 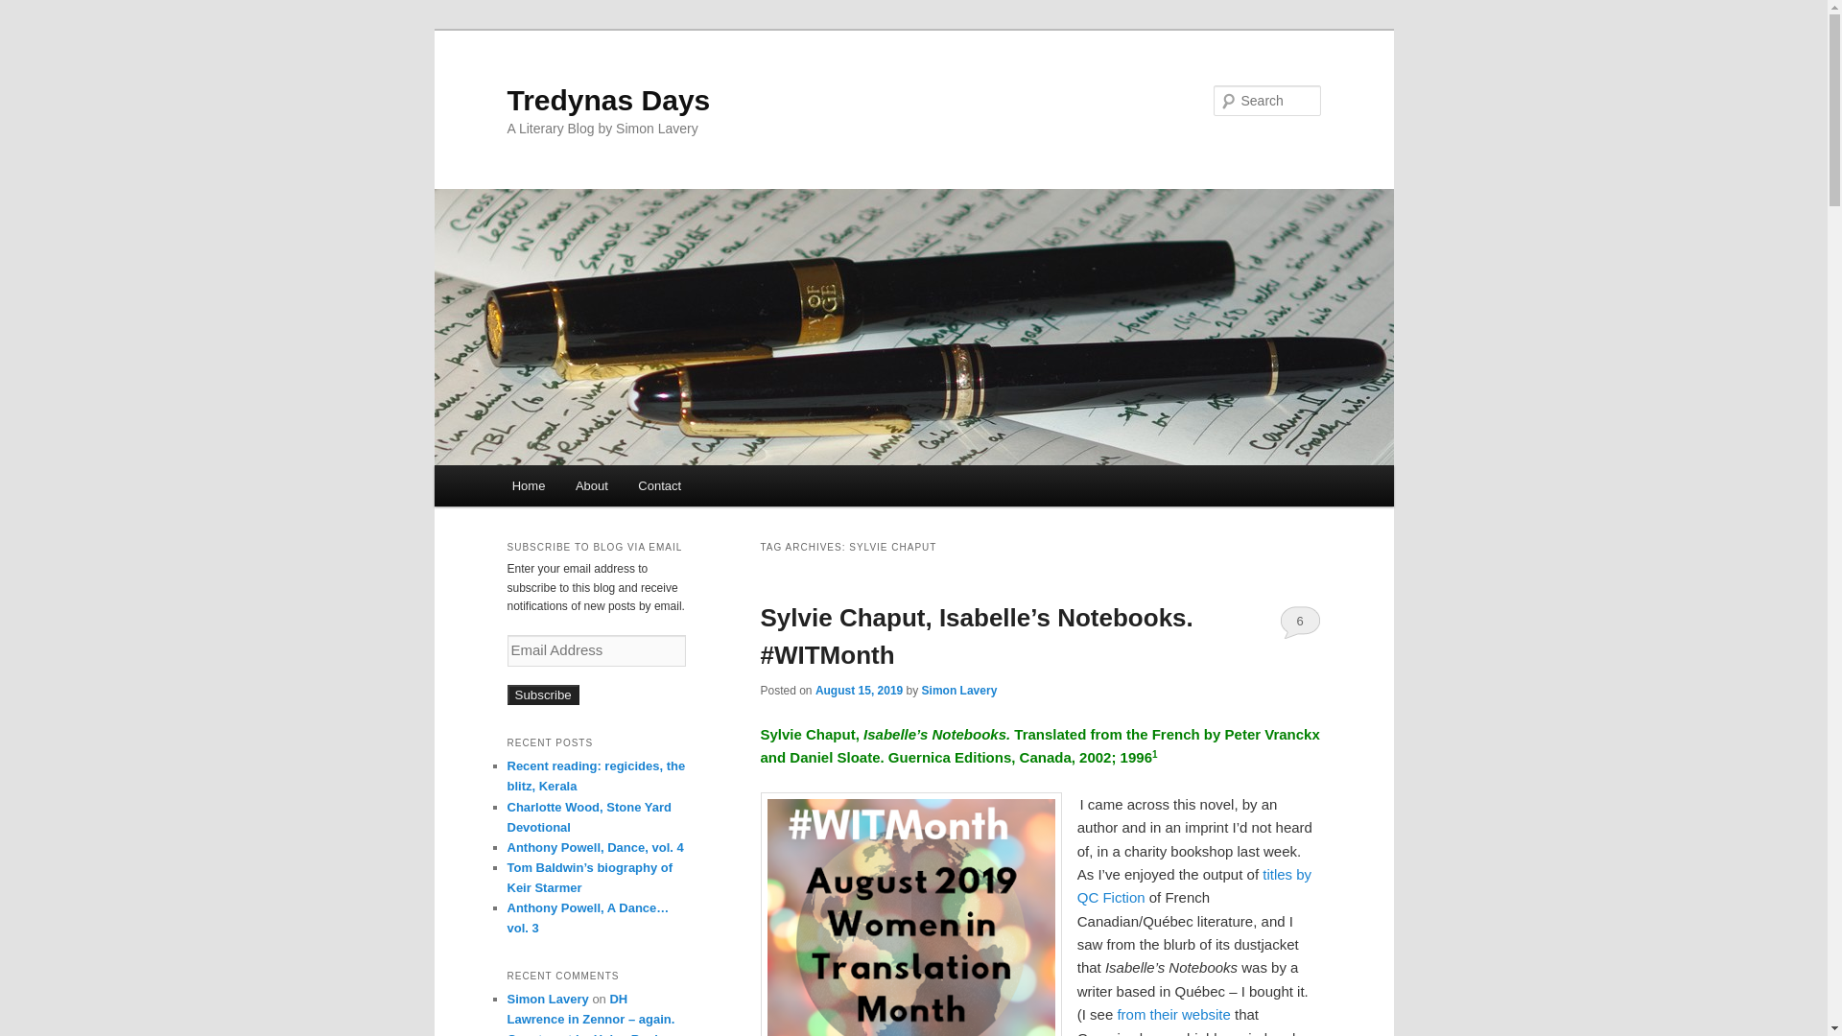 I want to click on Charlotte Wood, Stone Yard Devotional, so click(x=588, y=817).